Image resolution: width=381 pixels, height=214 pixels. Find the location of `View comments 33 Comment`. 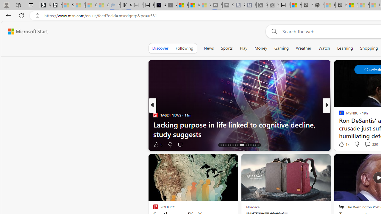

View comments 33 Comment is located at coordinates (368, 144).